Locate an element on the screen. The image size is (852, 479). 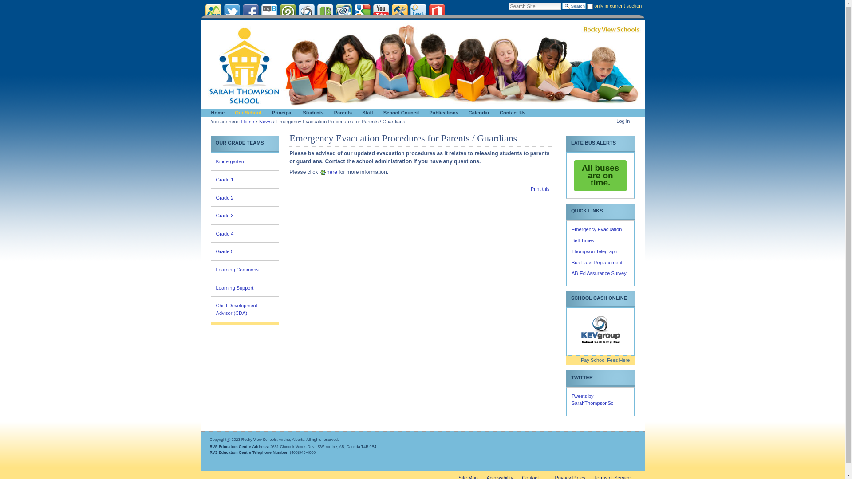
News is located at coordinates (265, 122).